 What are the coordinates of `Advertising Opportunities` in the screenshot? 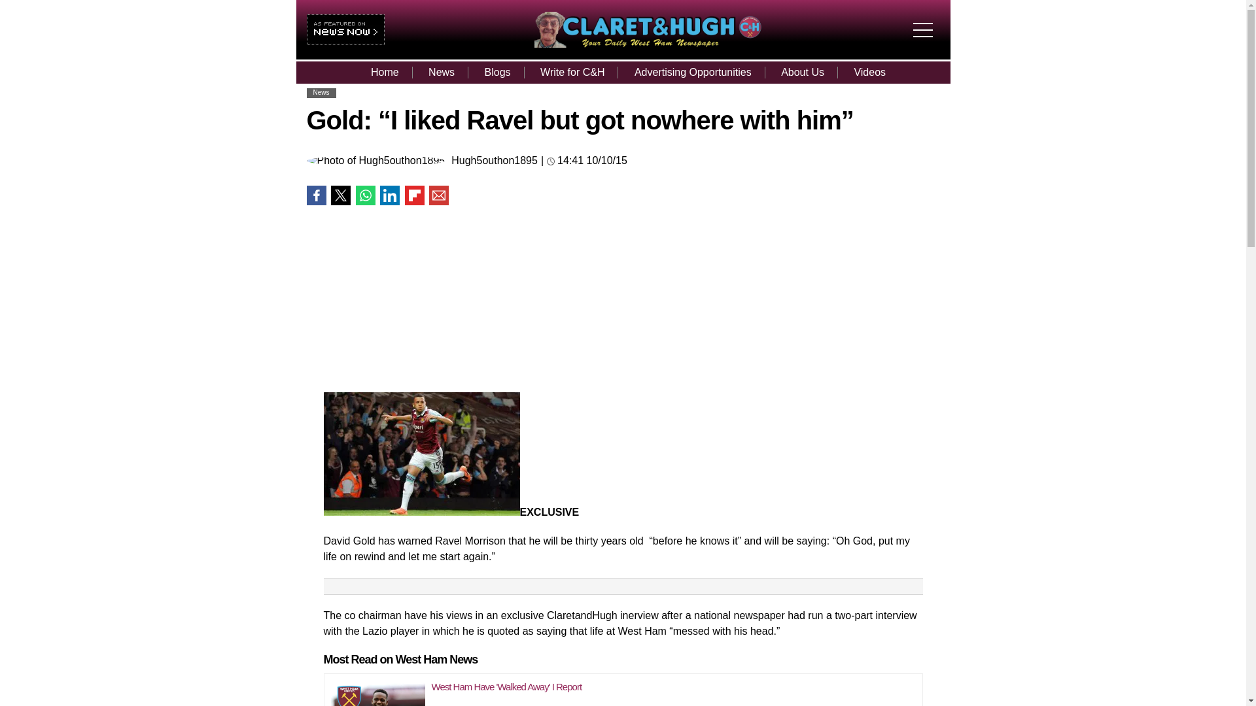 It's located at (693, 72).